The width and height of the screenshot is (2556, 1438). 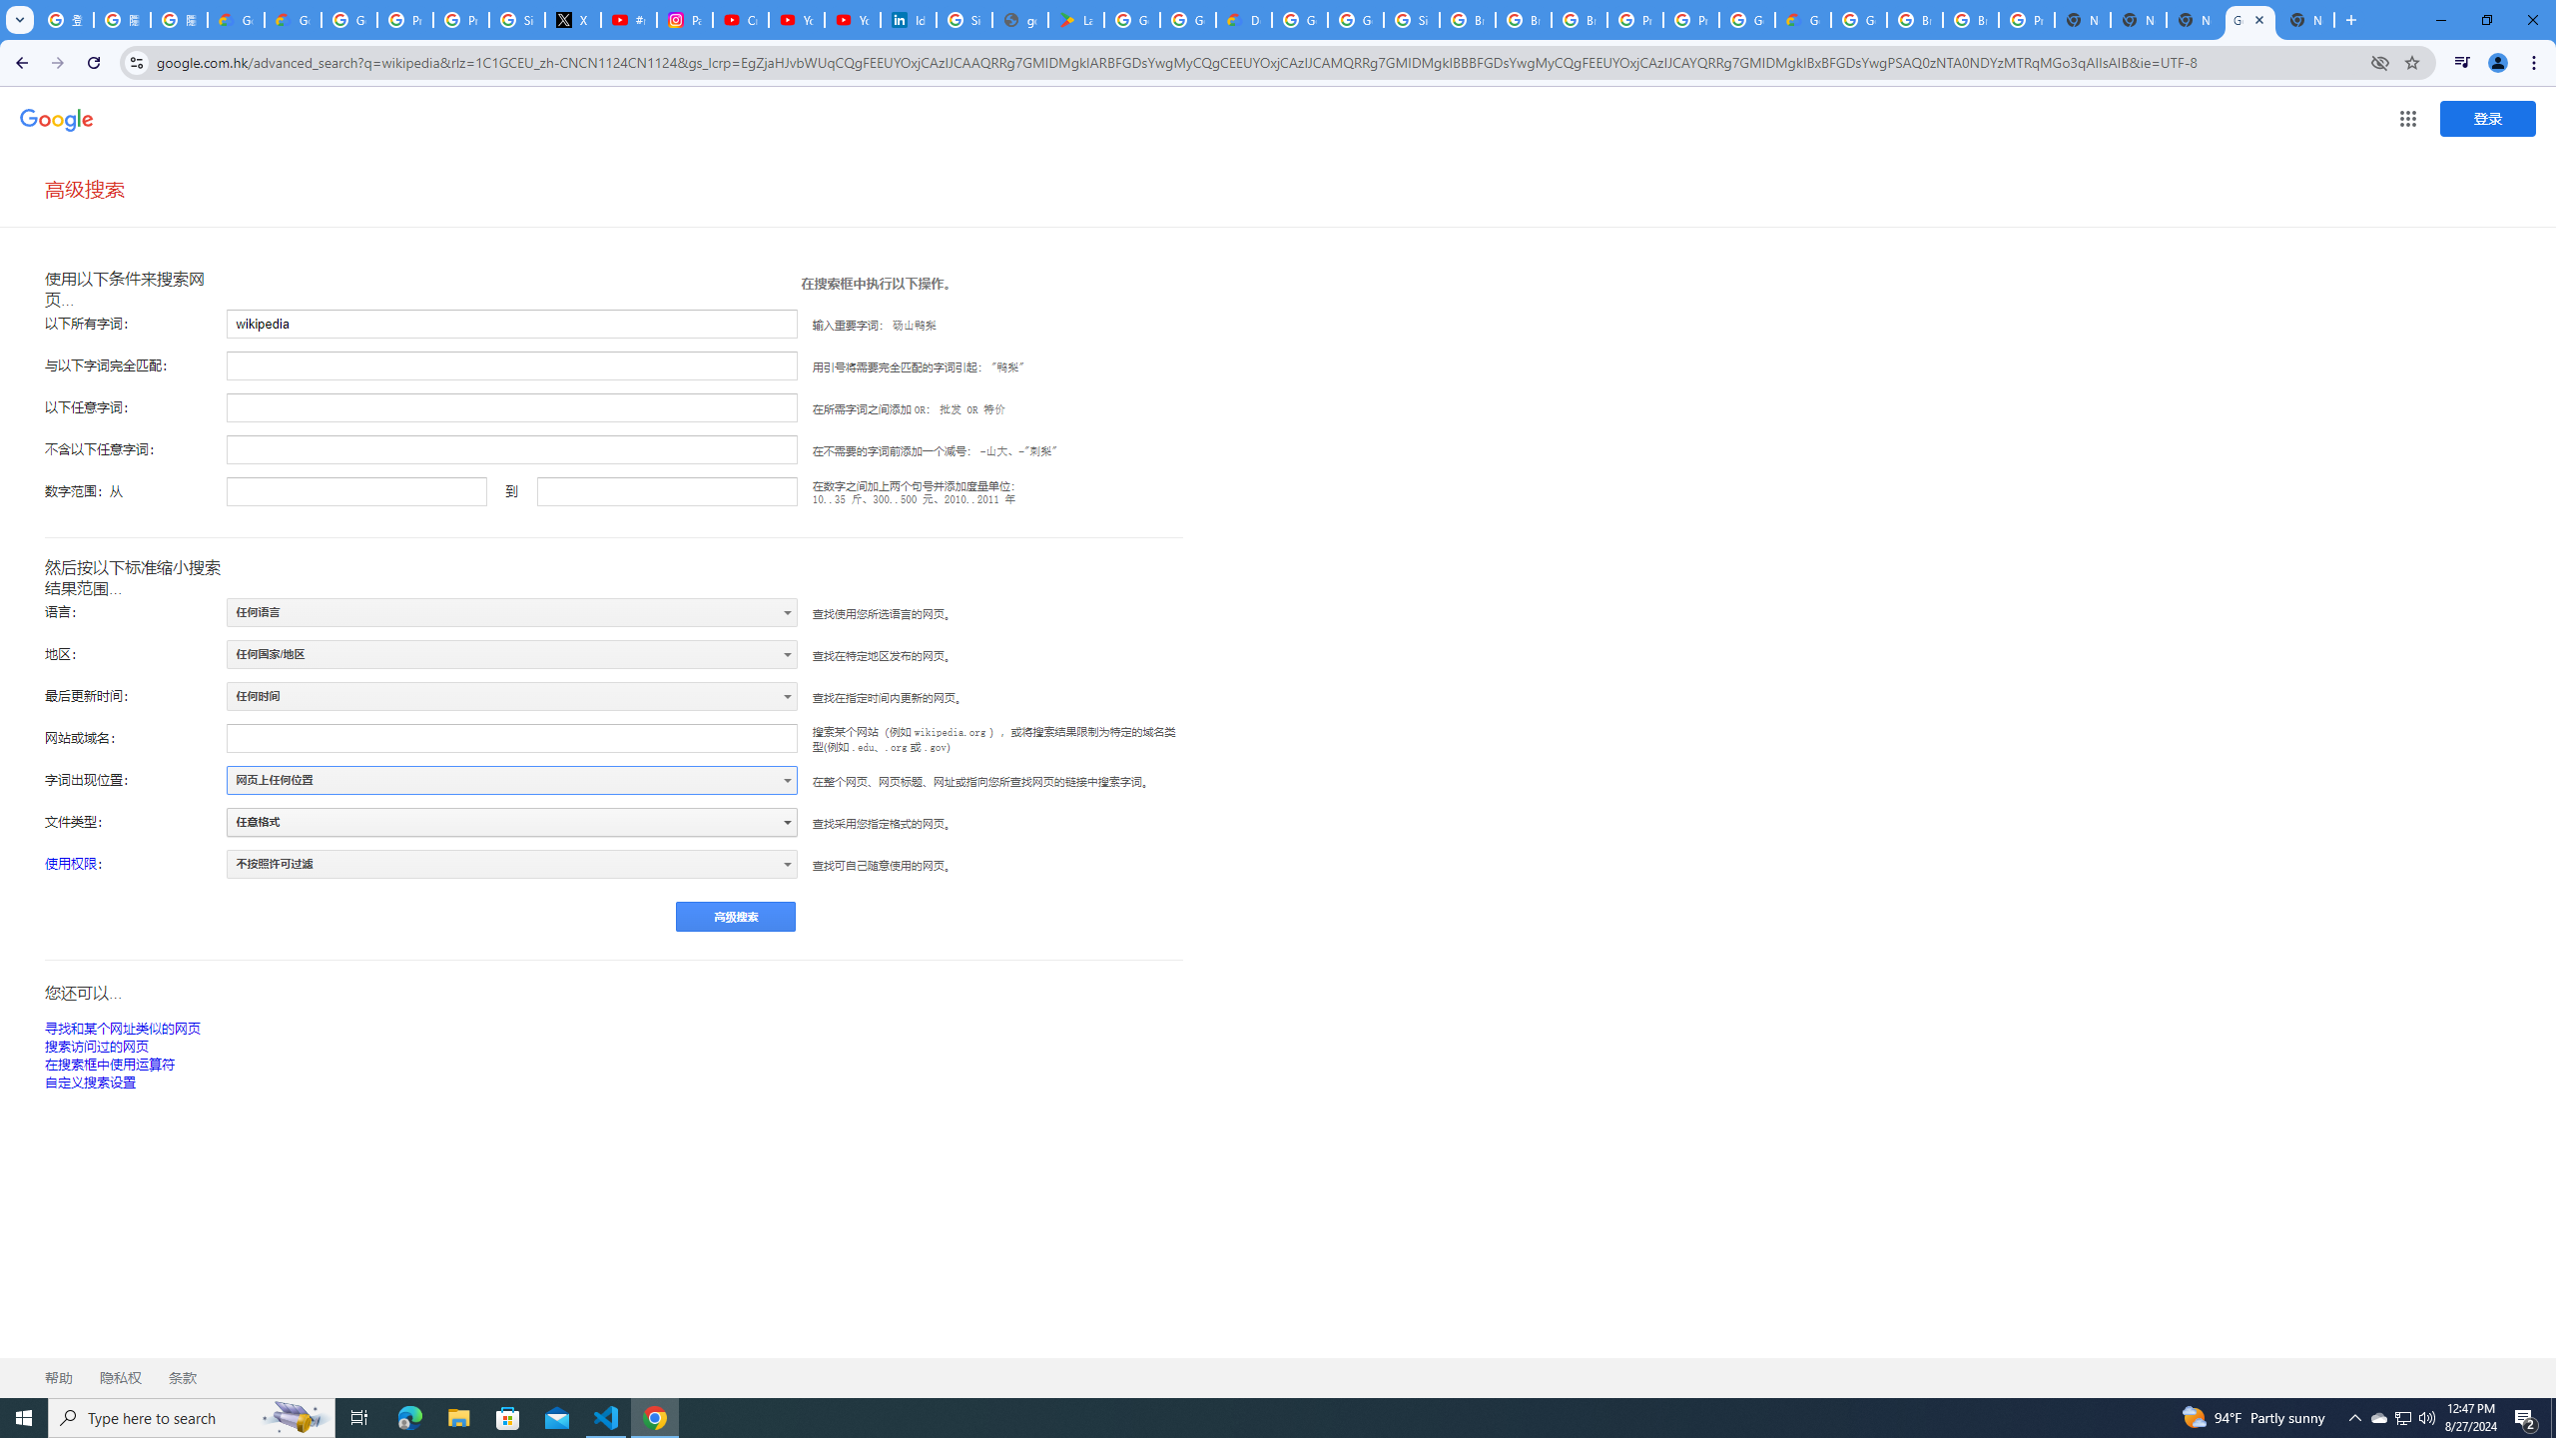 I want to click on google_privacy_policy_en.pdf, so click(x=1020, y=20).